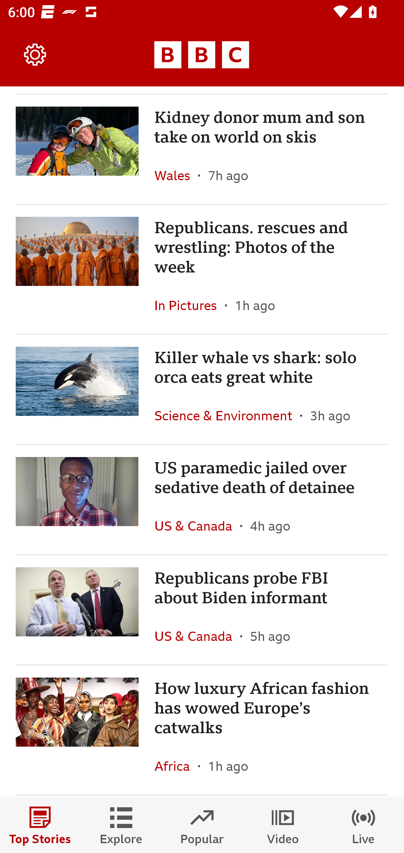 Image resolution: width=404 pixels, height=853 pixels. I want to click on US & Canada In the section US & Canada, so click(197, 526).